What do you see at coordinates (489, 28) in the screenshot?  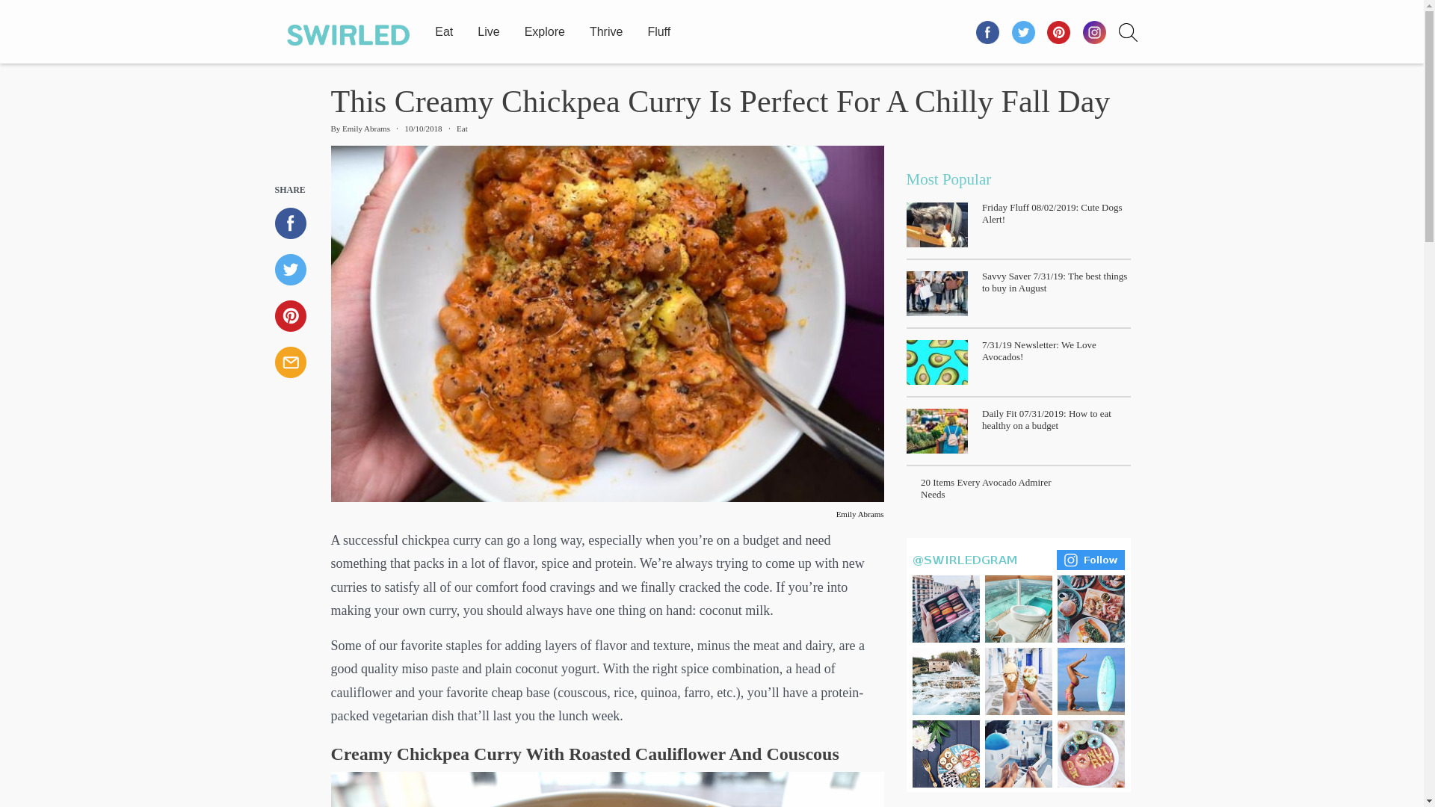 I see `Live` at bounding box center [489, 28].